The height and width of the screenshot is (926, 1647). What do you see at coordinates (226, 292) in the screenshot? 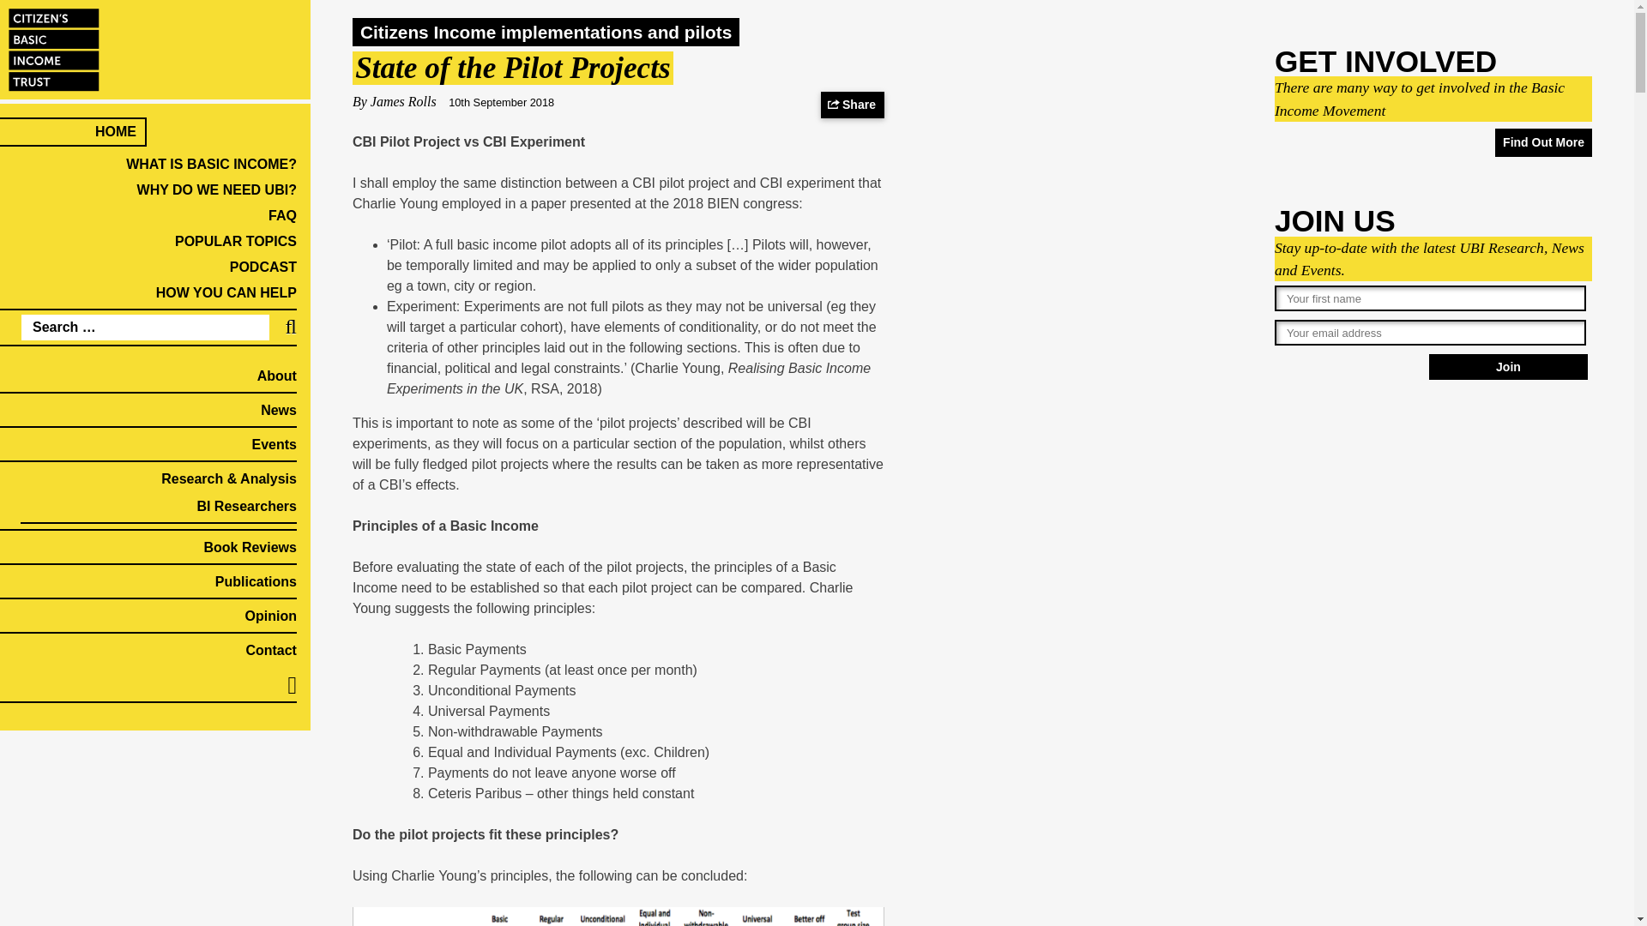
I see `HOW YOU CAN HELP` at bounding box center [226, 292].